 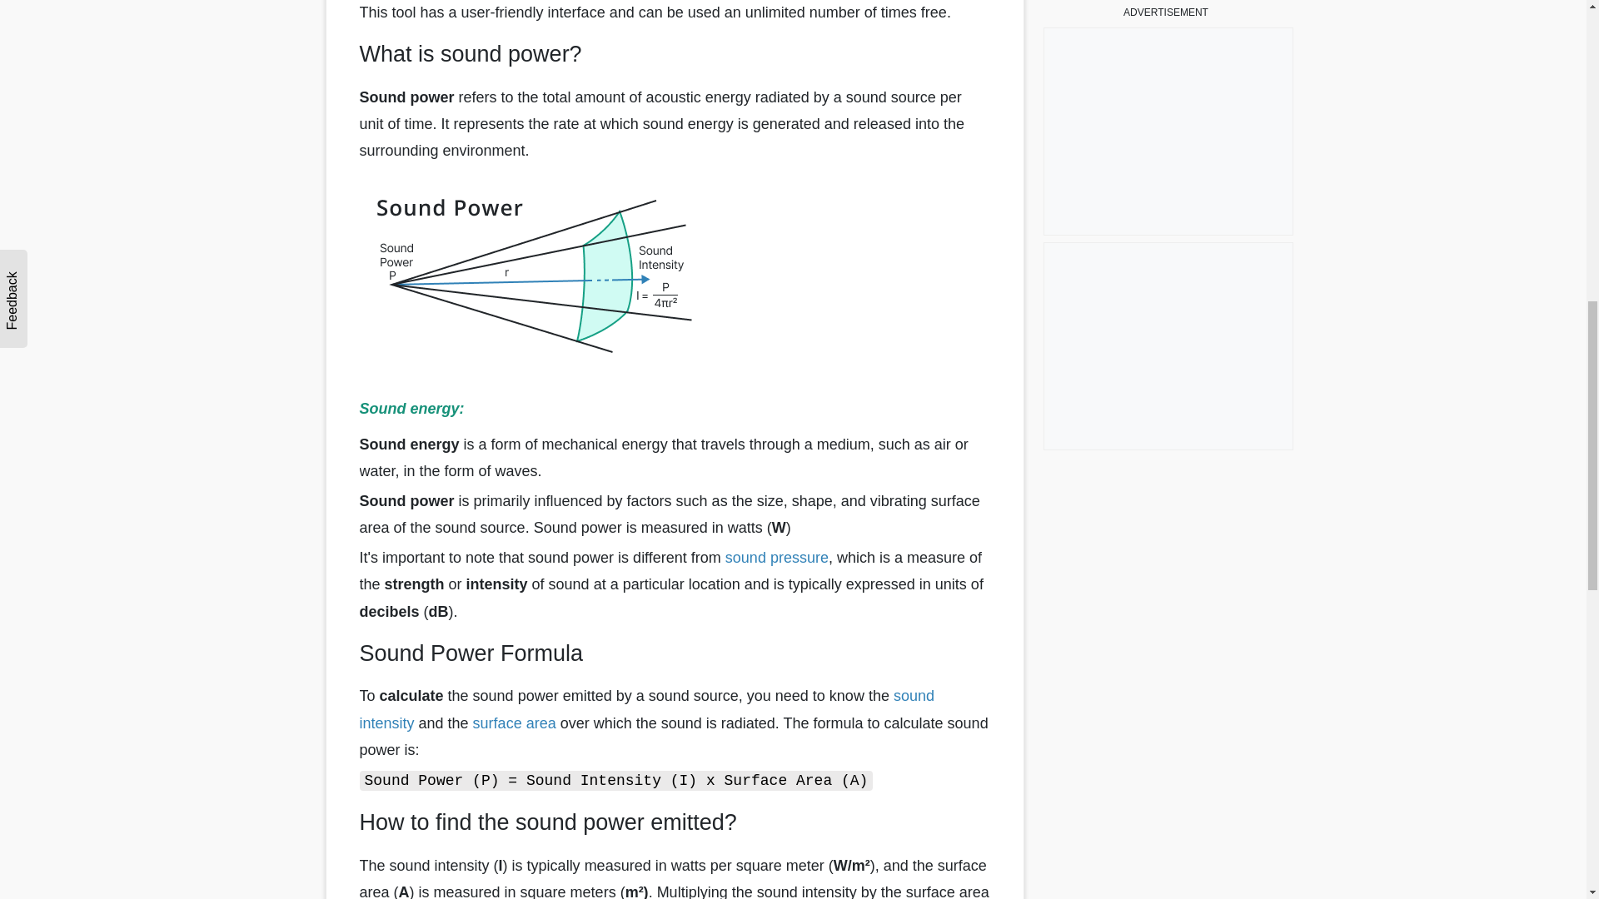 What do you see at coordinates (515, 723) in the screenshot?
I see `surface area` at bounding box center [515, 723].